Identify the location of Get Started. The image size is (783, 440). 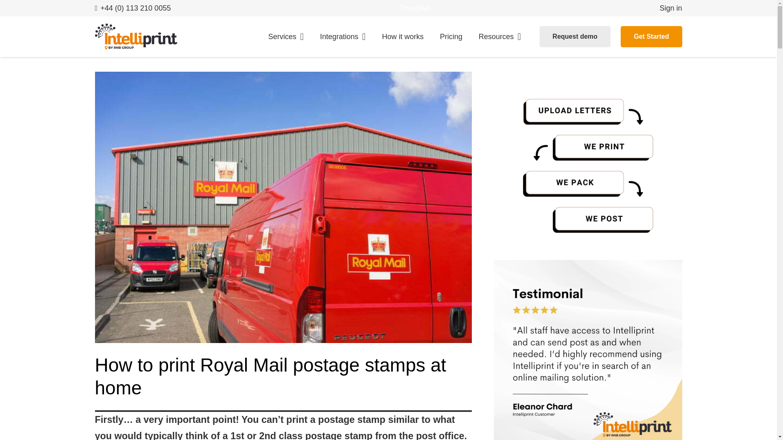
(651, 36).